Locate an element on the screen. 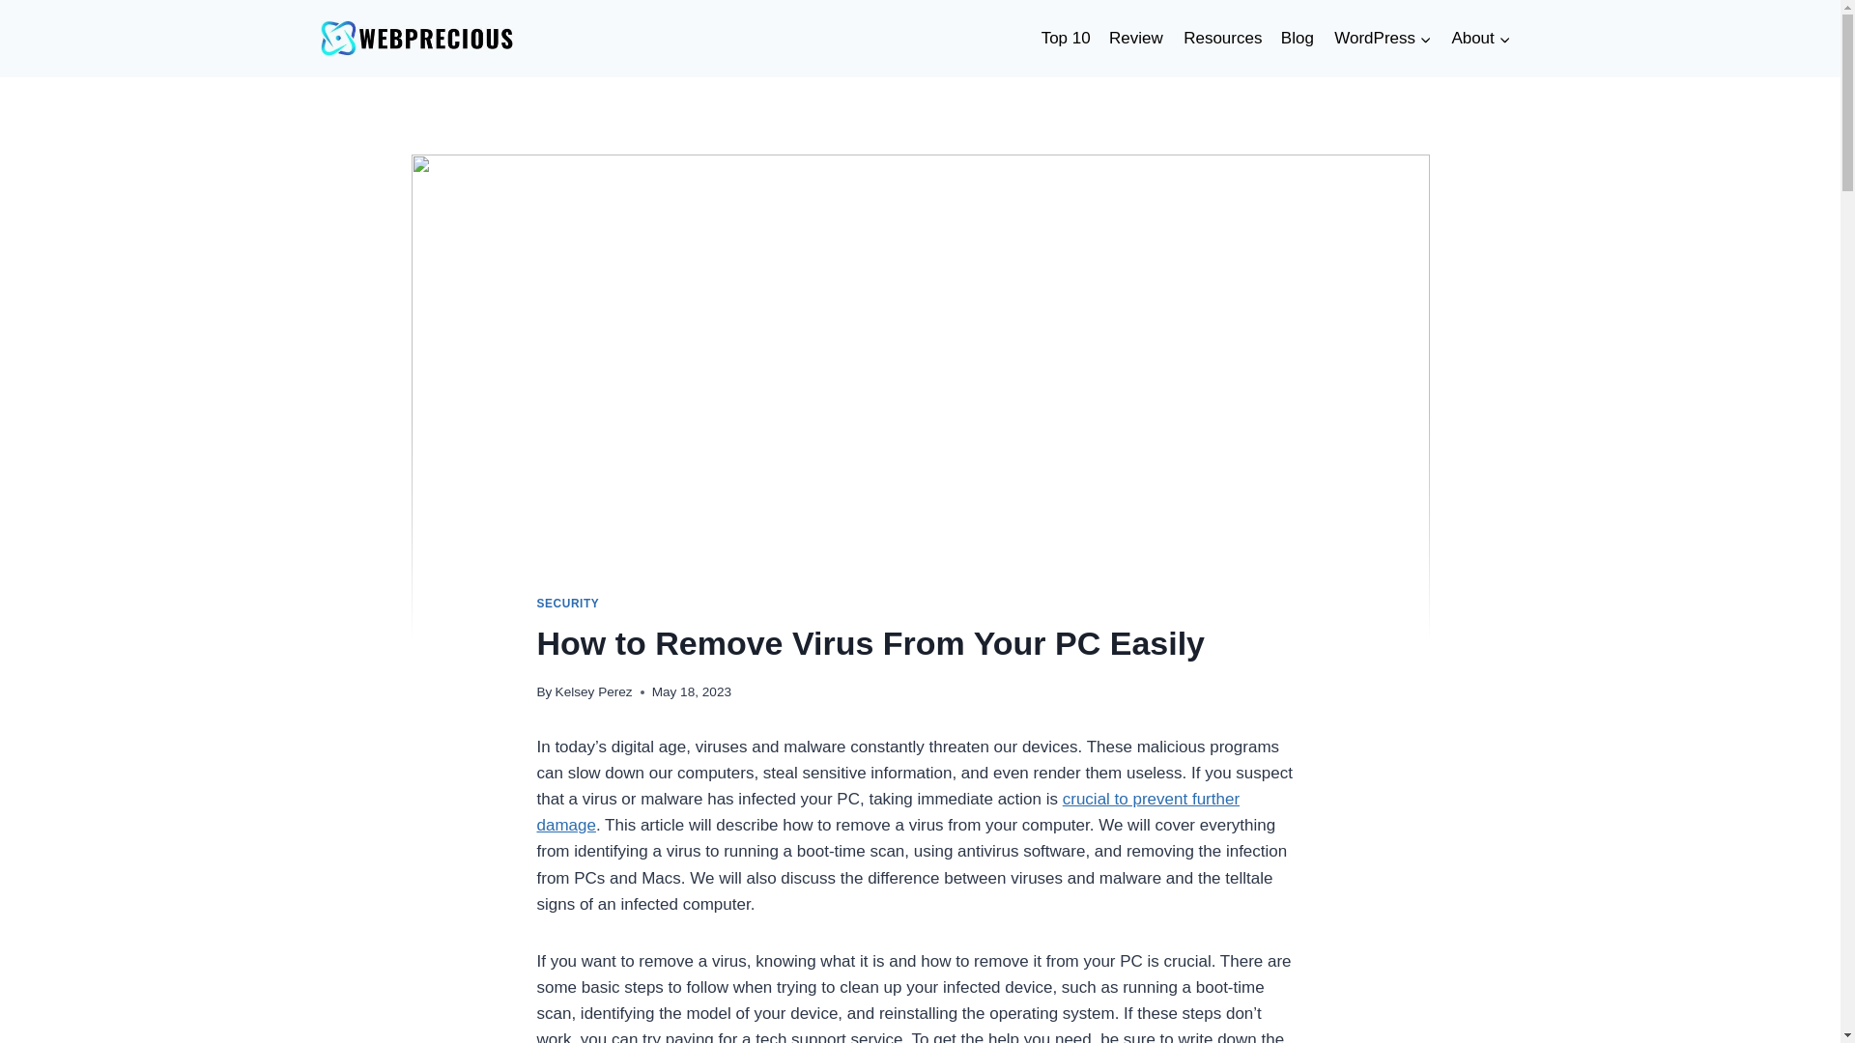 The image size is (1855, 1043). Top 10 is located at coordinates (1065, 39).